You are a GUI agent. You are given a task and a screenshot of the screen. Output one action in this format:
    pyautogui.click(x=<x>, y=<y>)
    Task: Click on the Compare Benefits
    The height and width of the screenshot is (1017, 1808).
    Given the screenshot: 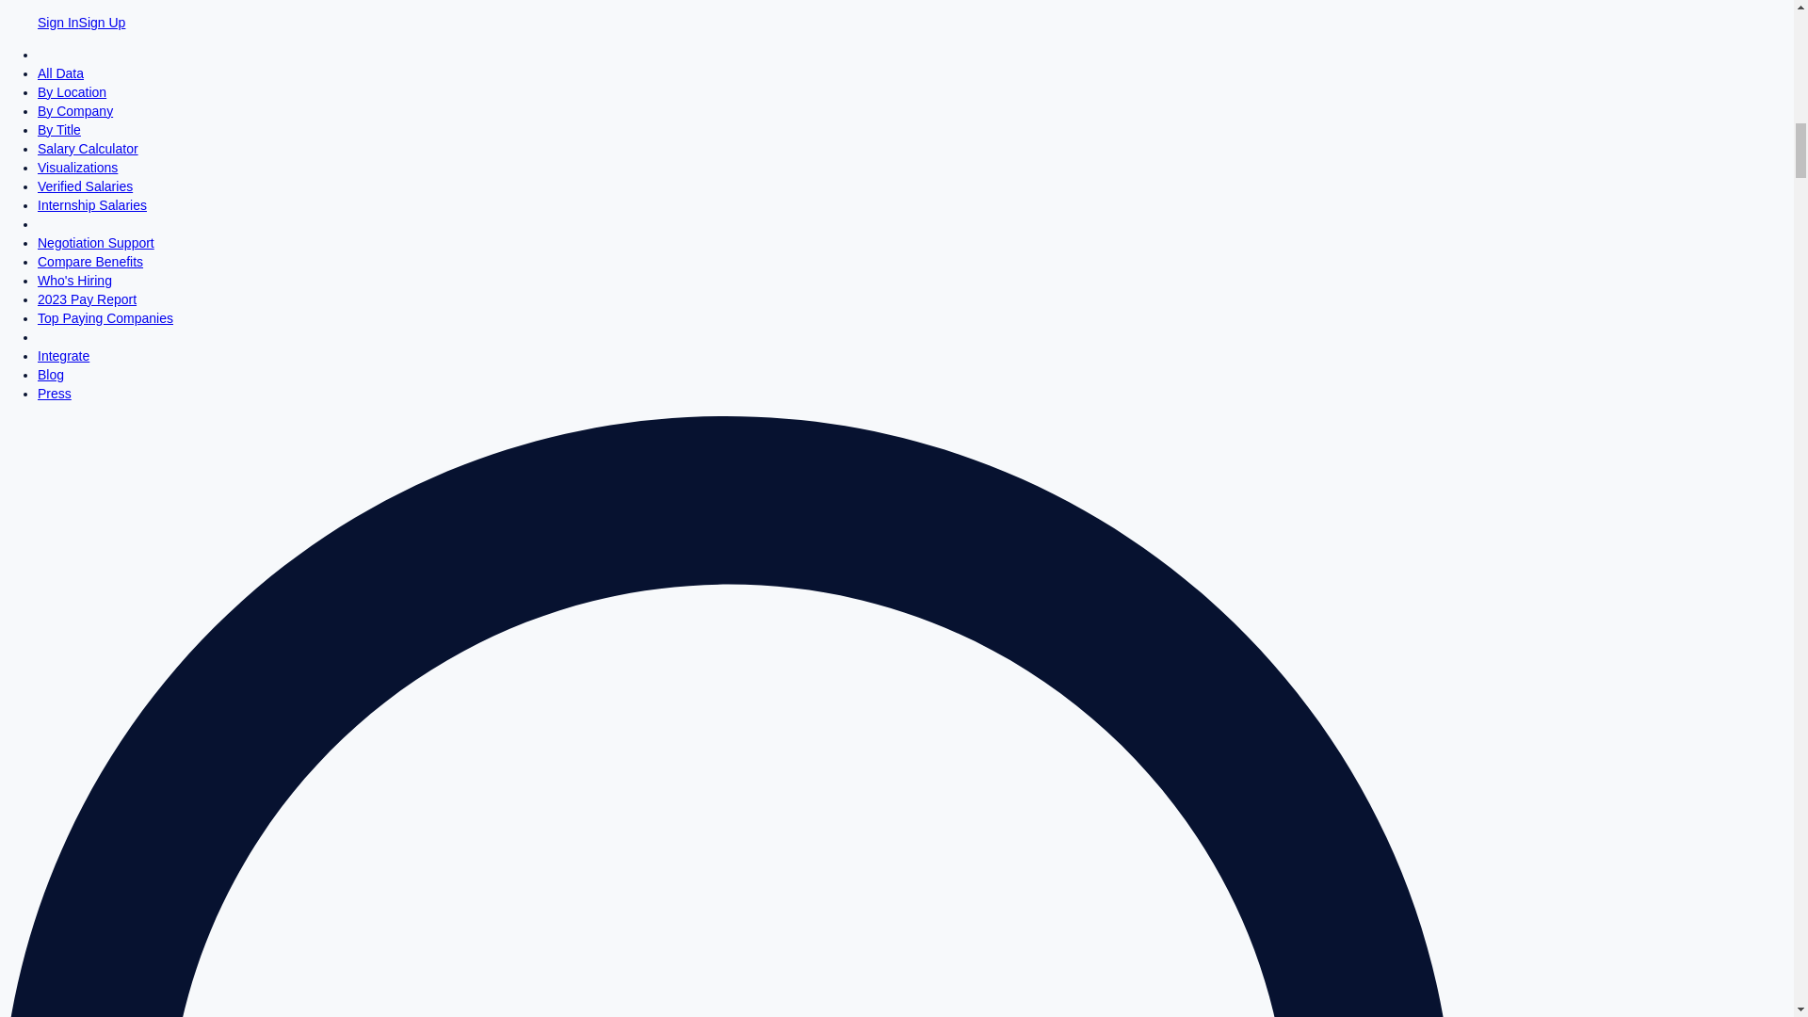 What is the action you would take?
    pyautogui.click(x=90, y=262)
    